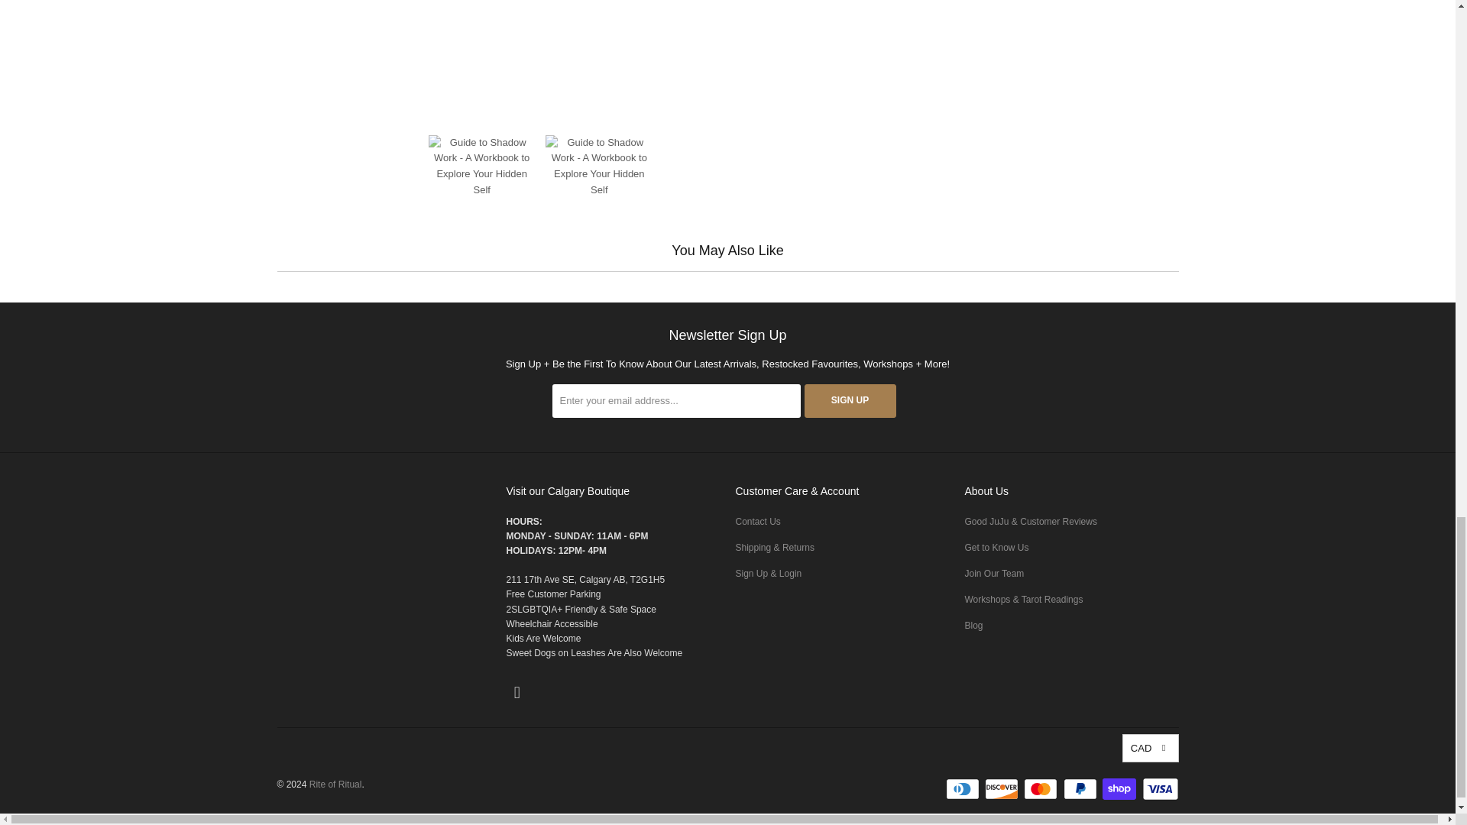 This screenshot has height=825, width=1467. Describe the element at coordinates (517, 693) in the screenshot. I see `Rite of Ritual on Instagram` at that location.